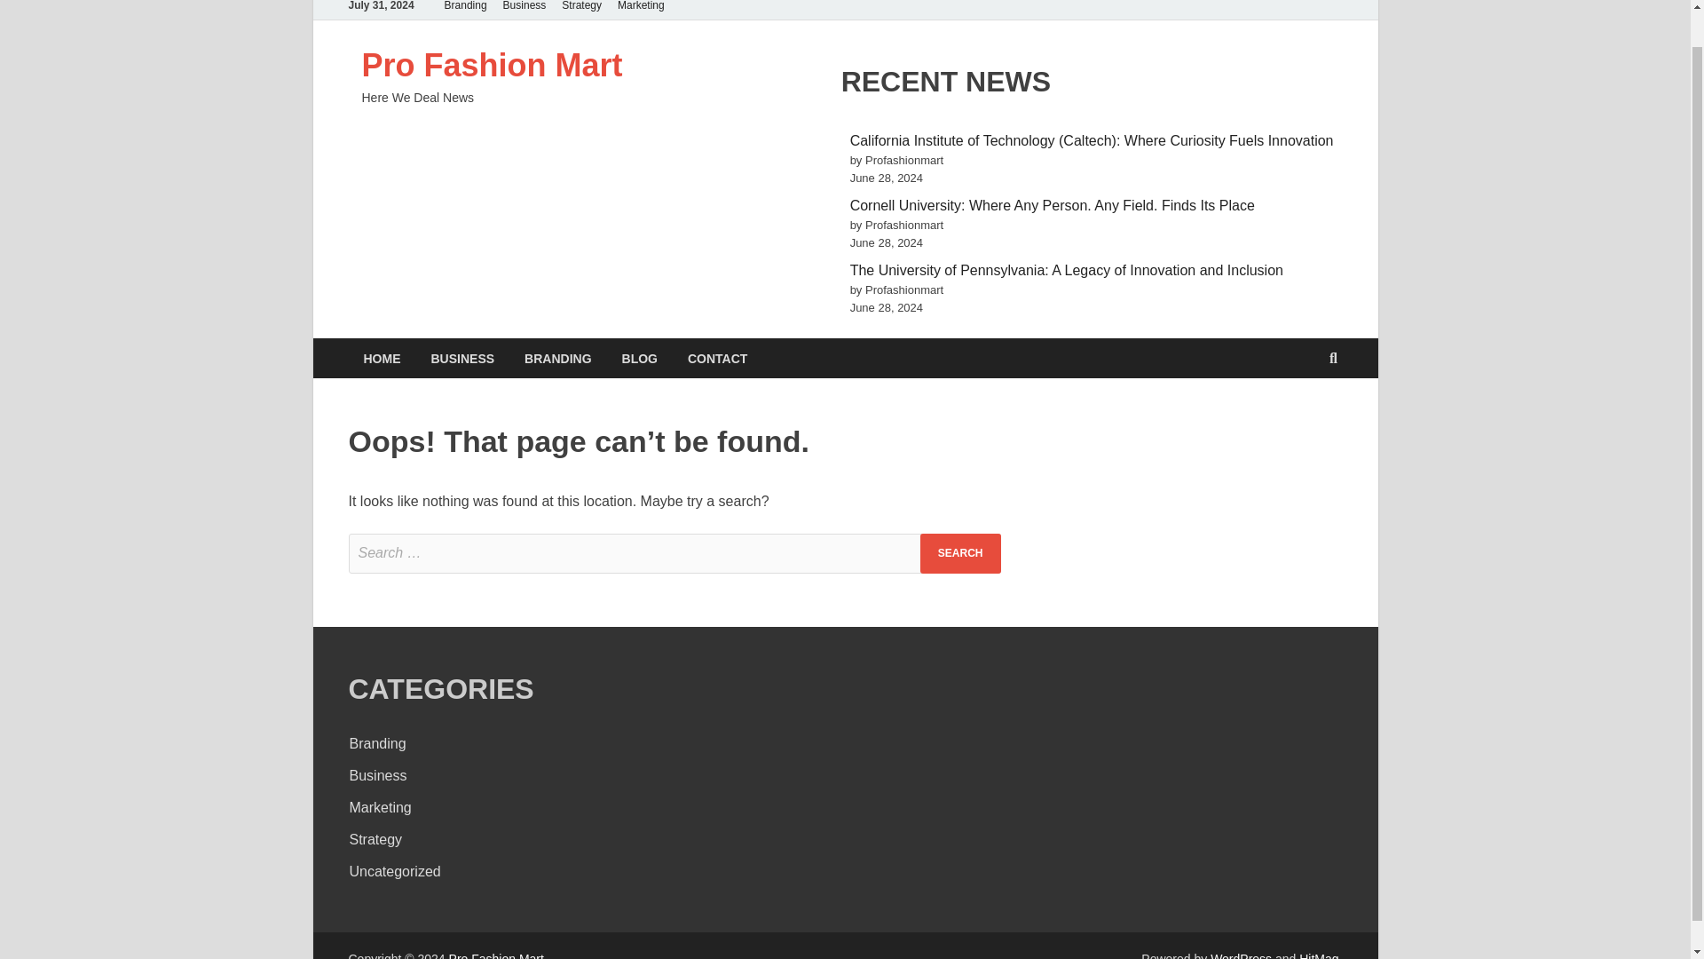 This screenshot has width=1704, height=959. Describe the element at coordinates (375, 839) in the screenshot. I see `Strategy` at that location.